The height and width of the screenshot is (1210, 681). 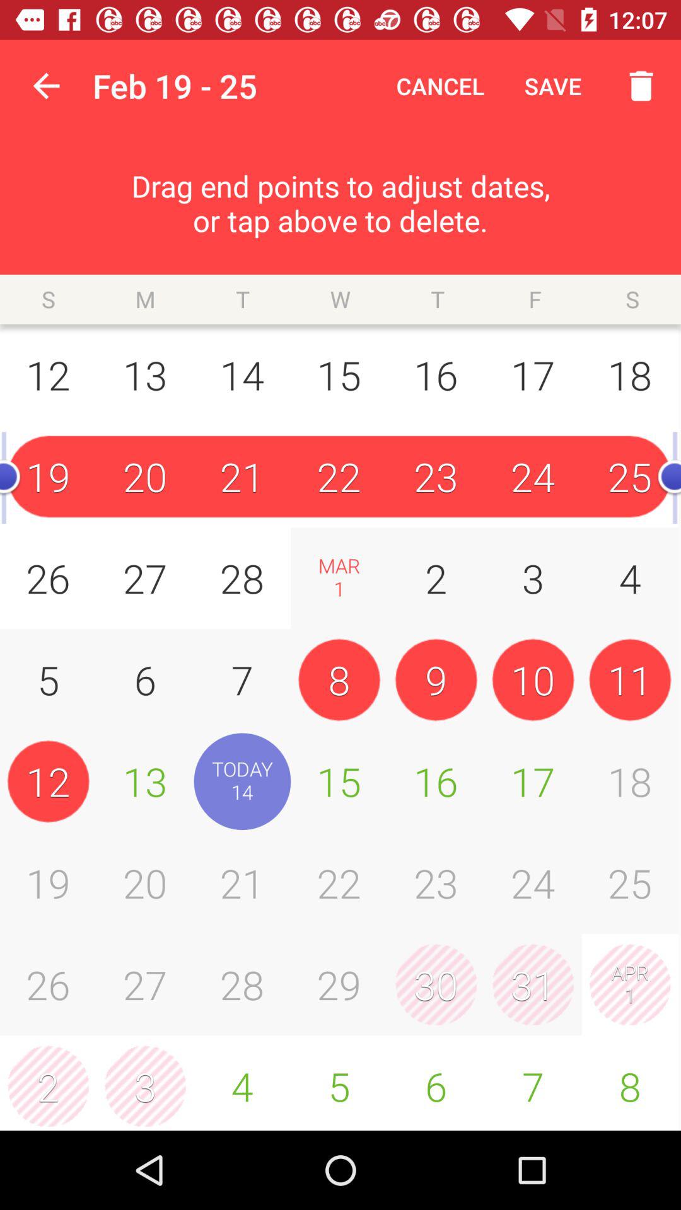 What do you see at coordinates (440, 86) in the screenshot?
I see `select icon to the right of the feb 19 - 25` at bounding box center [440, 86].